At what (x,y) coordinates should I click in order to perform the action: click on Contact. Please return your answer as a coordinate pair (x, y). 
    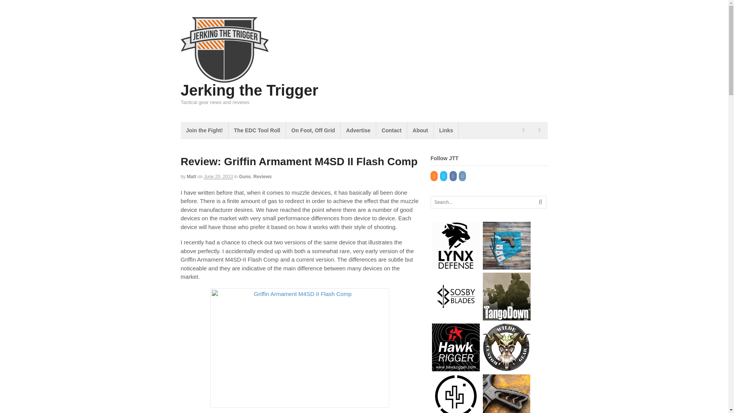
    Looking at the image, I should click on (391, 130).